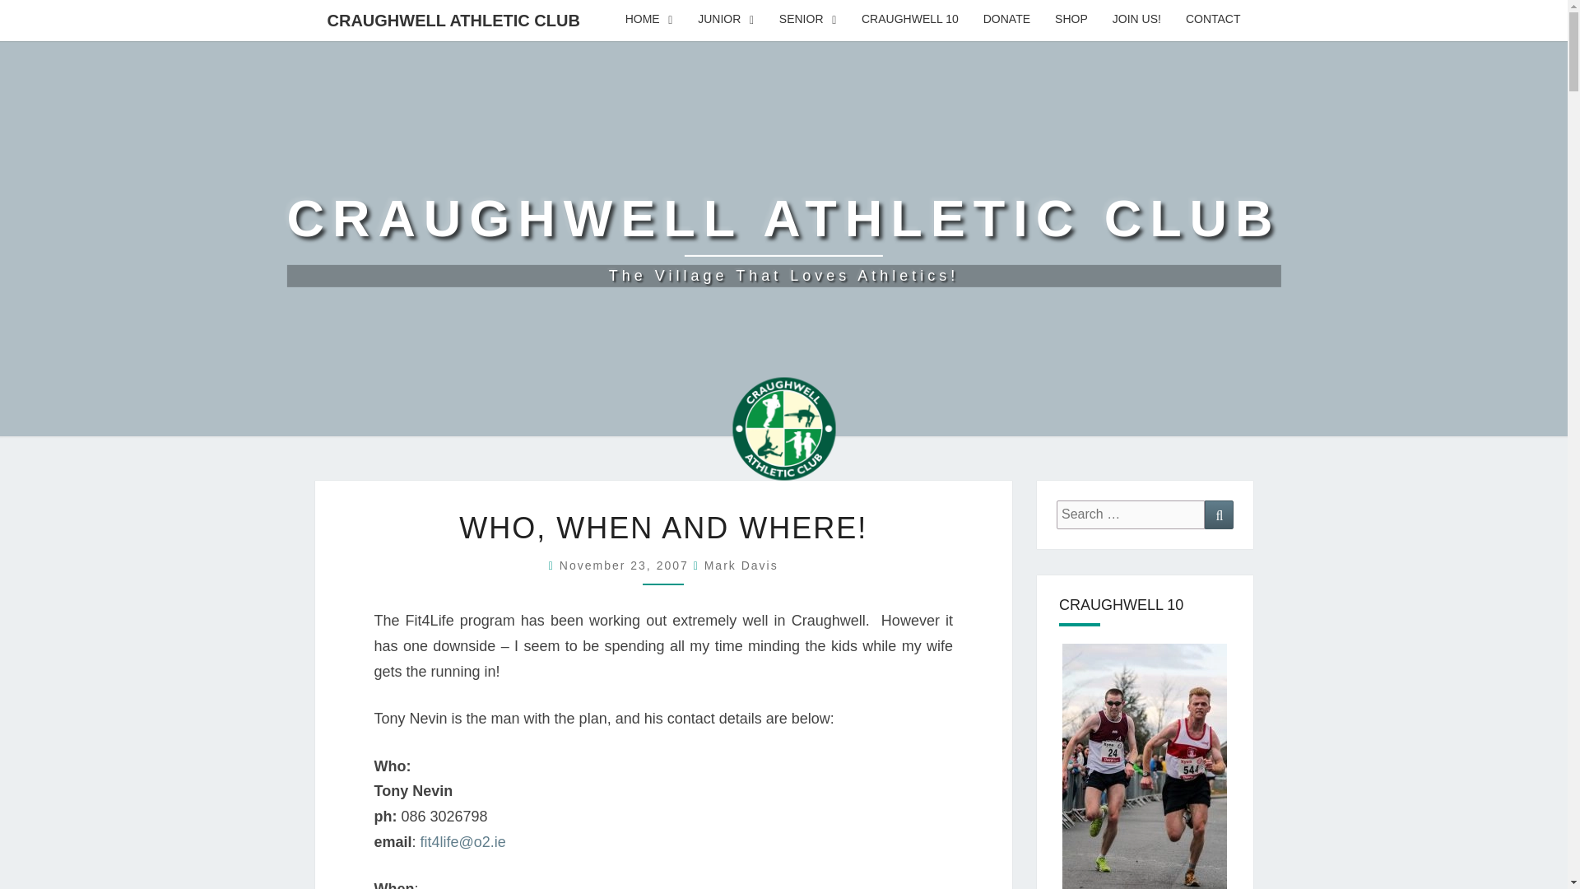 The image size is (1580, 889). I want to click on CRAUGHWELL ATHLETIC CLUB, so click(1136, 20).